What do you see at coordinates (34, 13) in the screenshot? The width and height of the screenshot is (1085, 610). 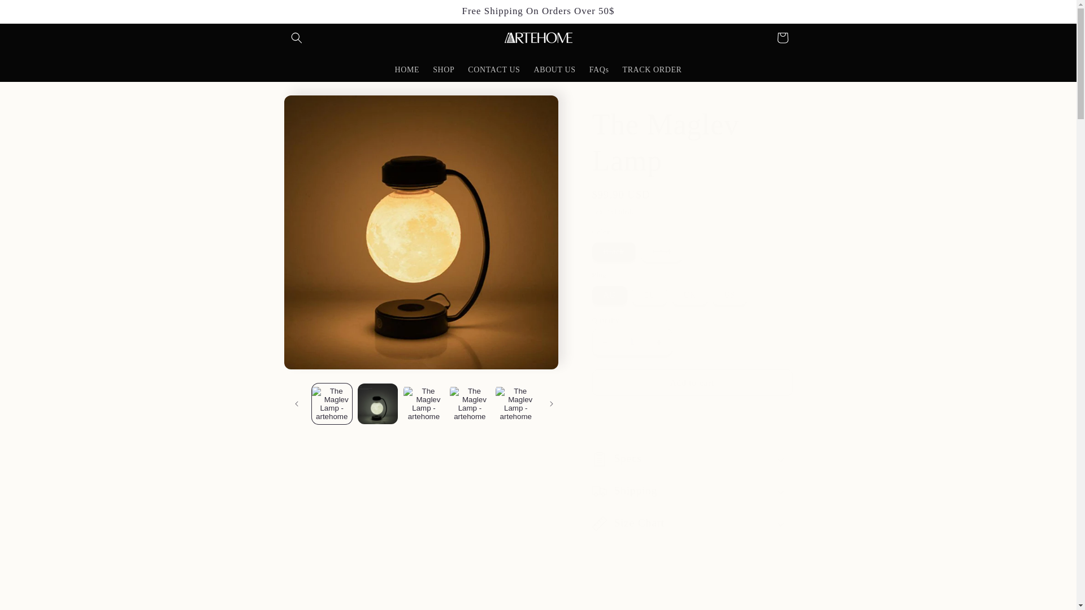 I see `Skip to content` at bounding box center [34, 13].